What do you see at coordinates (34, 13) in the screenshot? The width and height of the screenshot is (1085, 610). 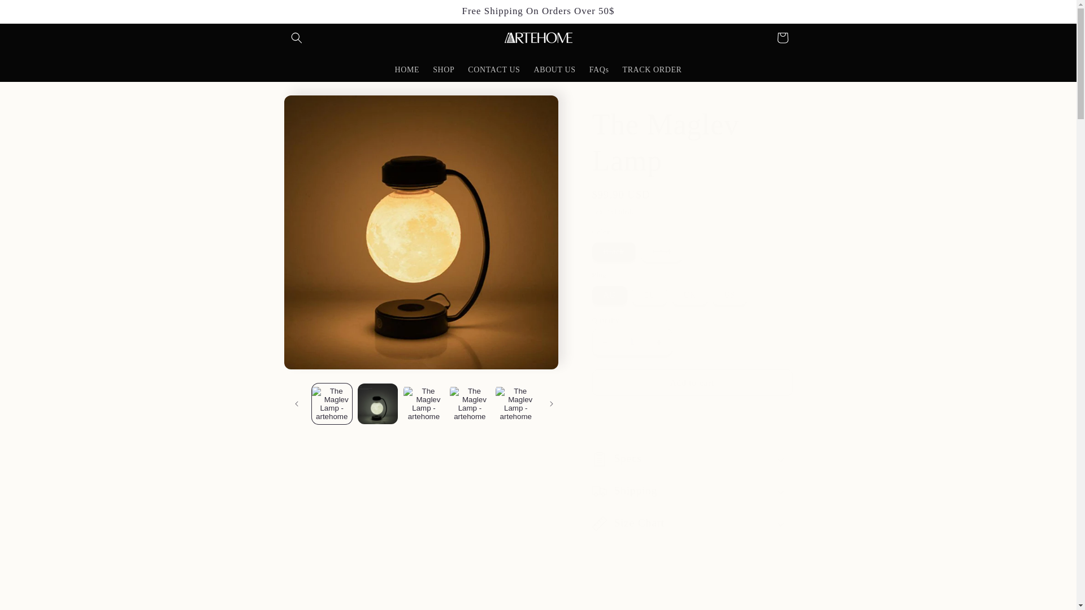 I see `Skip to content` at bounding box center [34, 13].